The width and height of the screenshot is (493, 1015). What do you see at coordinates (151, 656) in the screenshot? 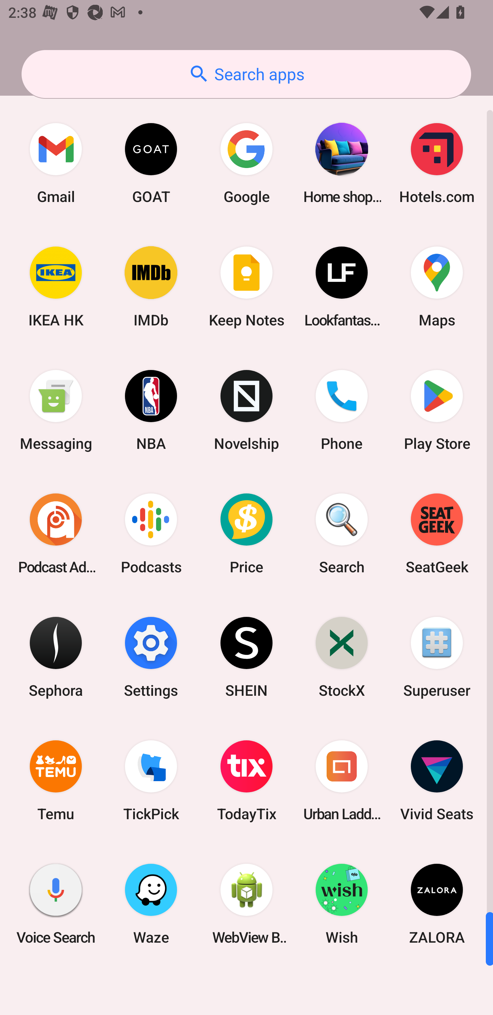
I see `Settings` at bounding box center [151, 656].